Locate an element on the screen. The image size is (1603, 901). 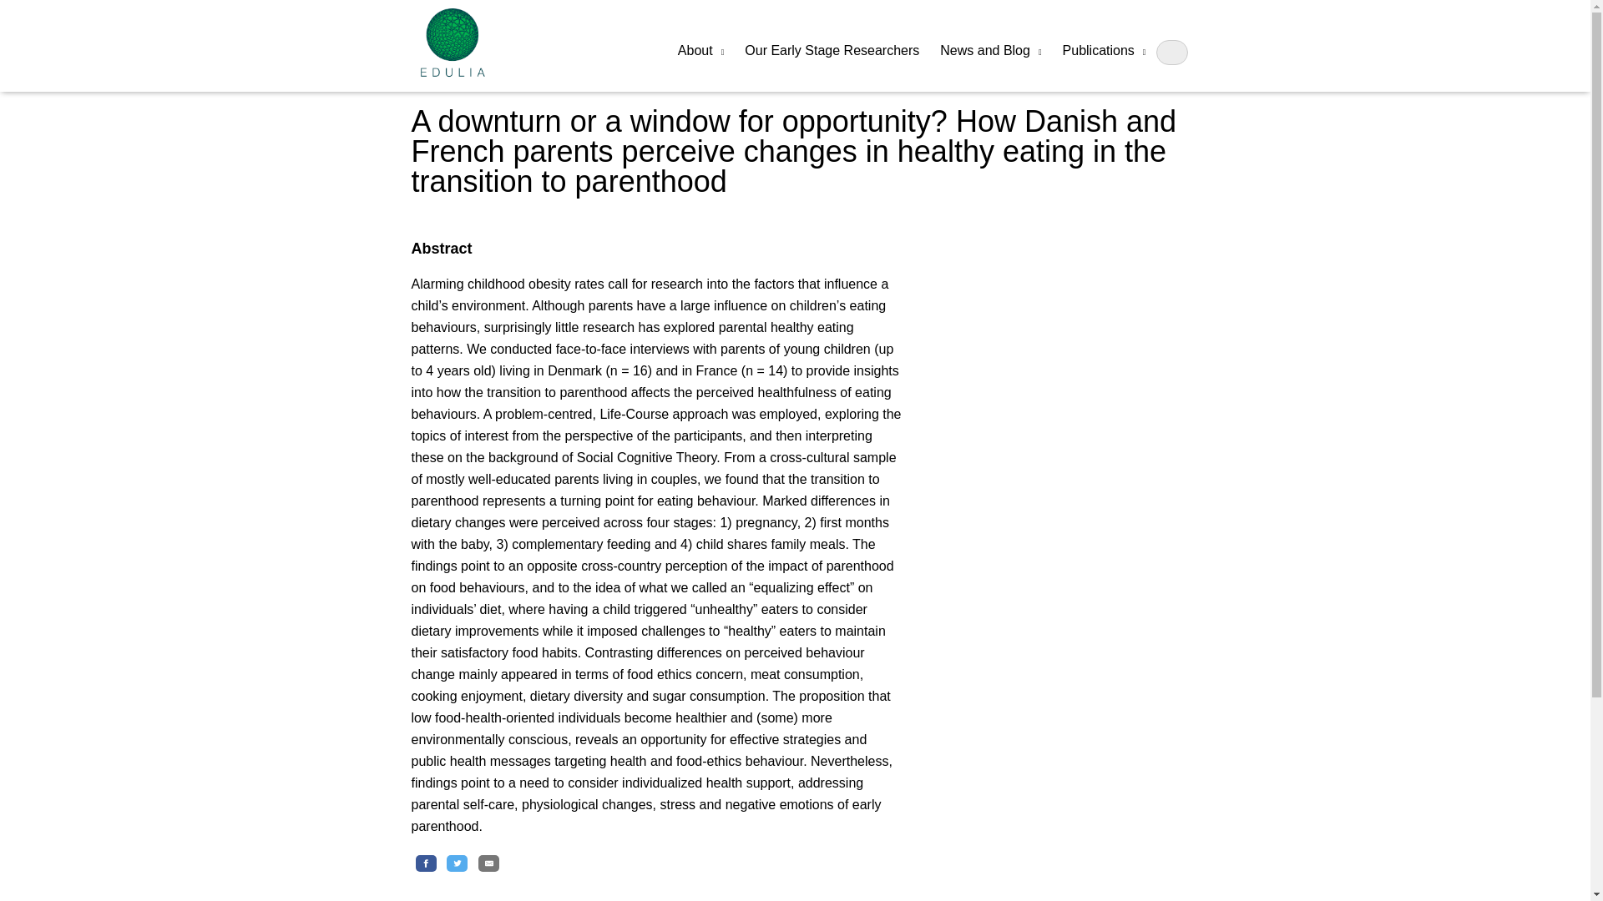
About is located at coordinates (700, 52).